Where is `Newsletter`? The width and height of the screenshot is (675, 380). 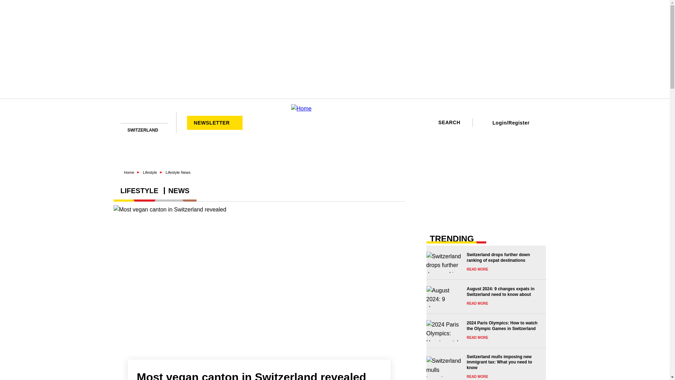
Newsletter is located at coordinates (153, 117).